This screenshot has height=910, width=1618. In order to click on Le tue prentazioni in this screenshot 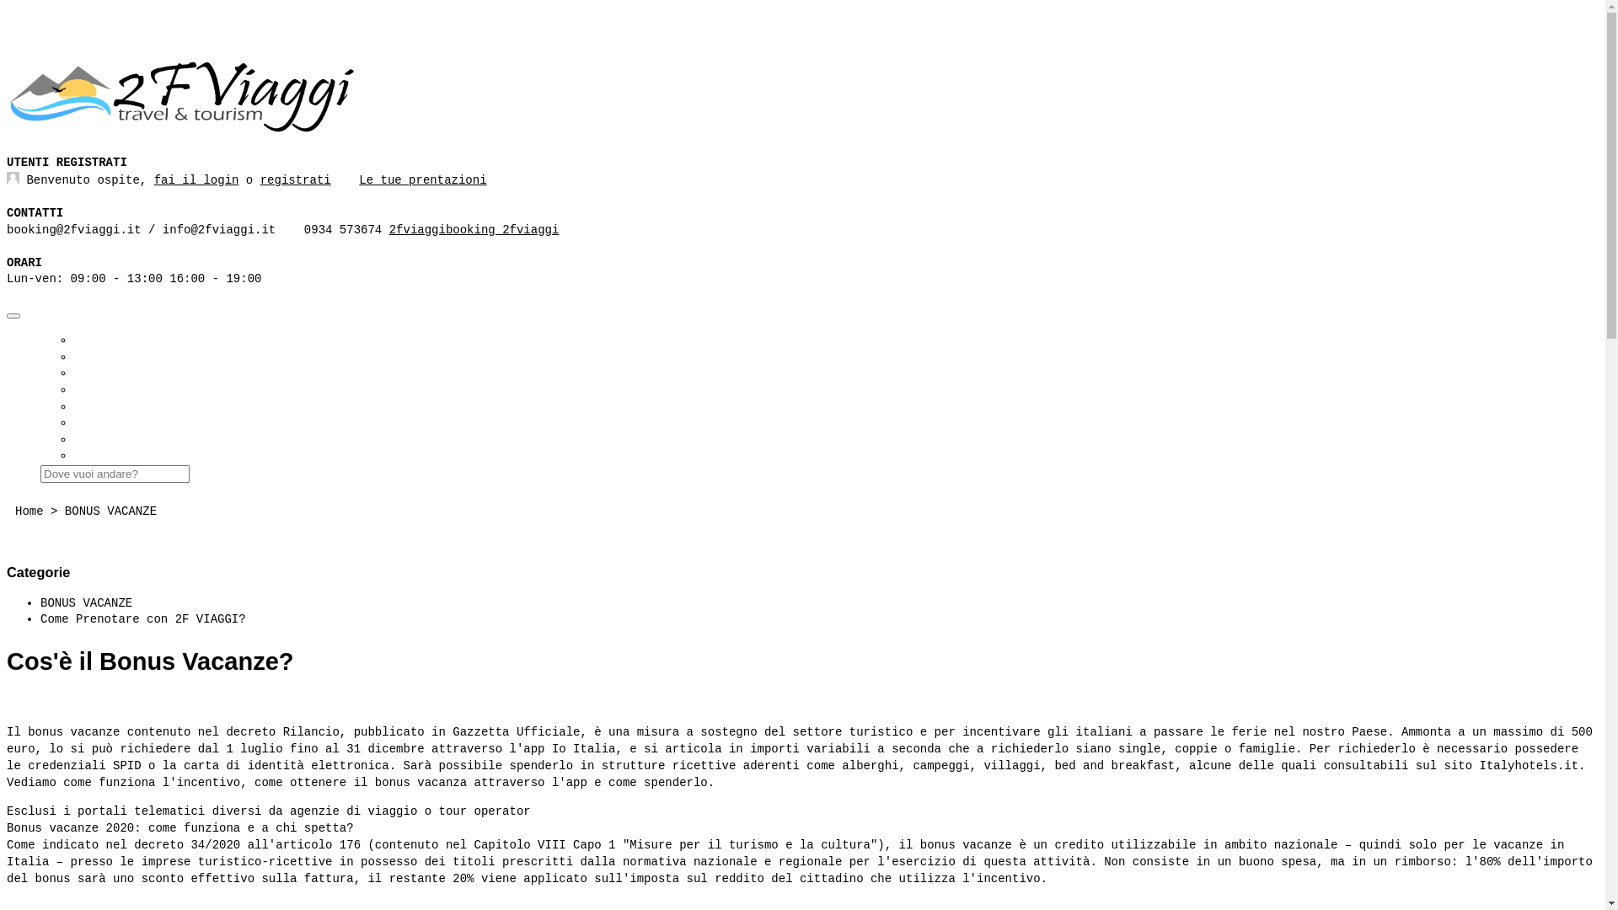, I will do `click(423, 180)`.